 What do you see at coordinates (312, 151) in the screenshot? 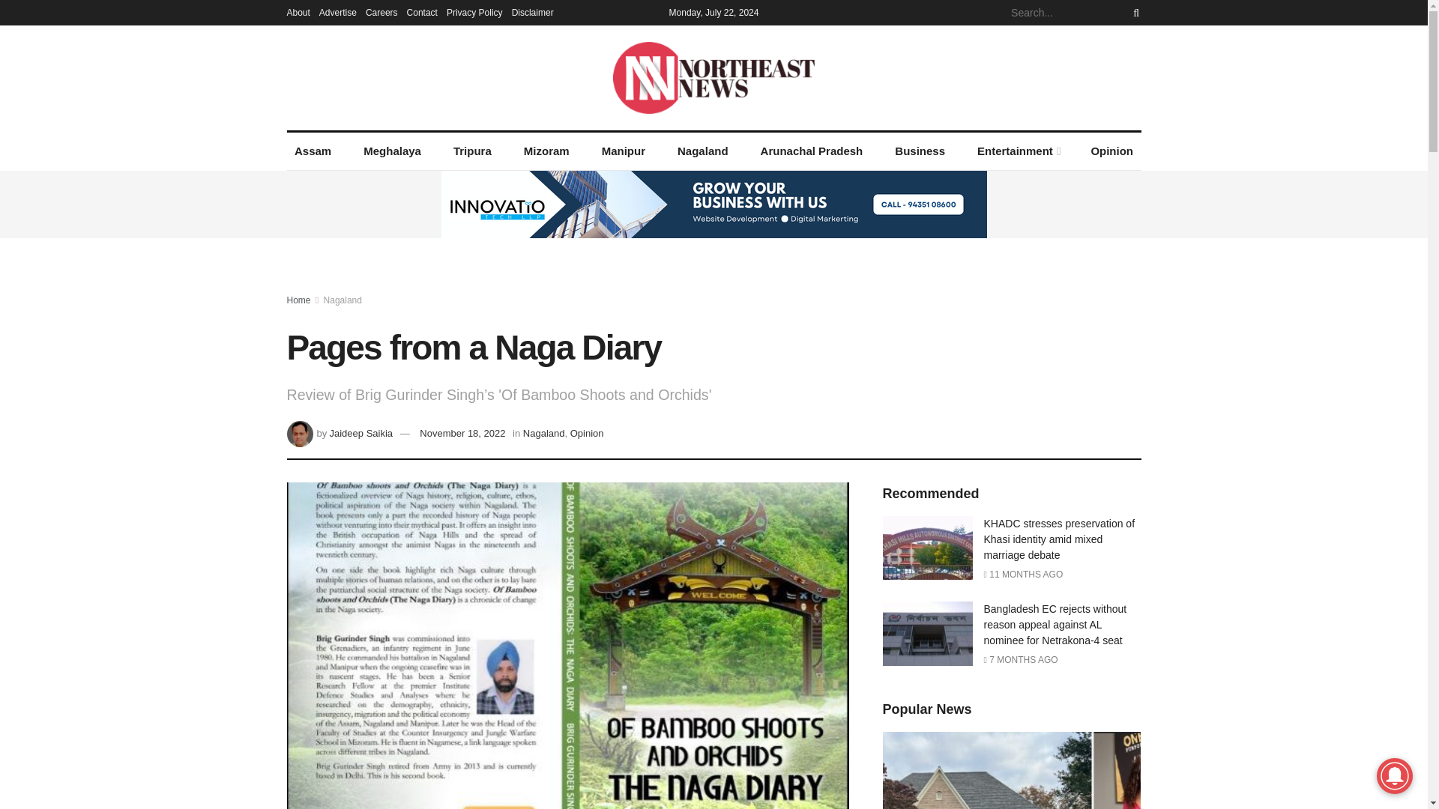
I see `Assam` at bounding box center [312, 151].